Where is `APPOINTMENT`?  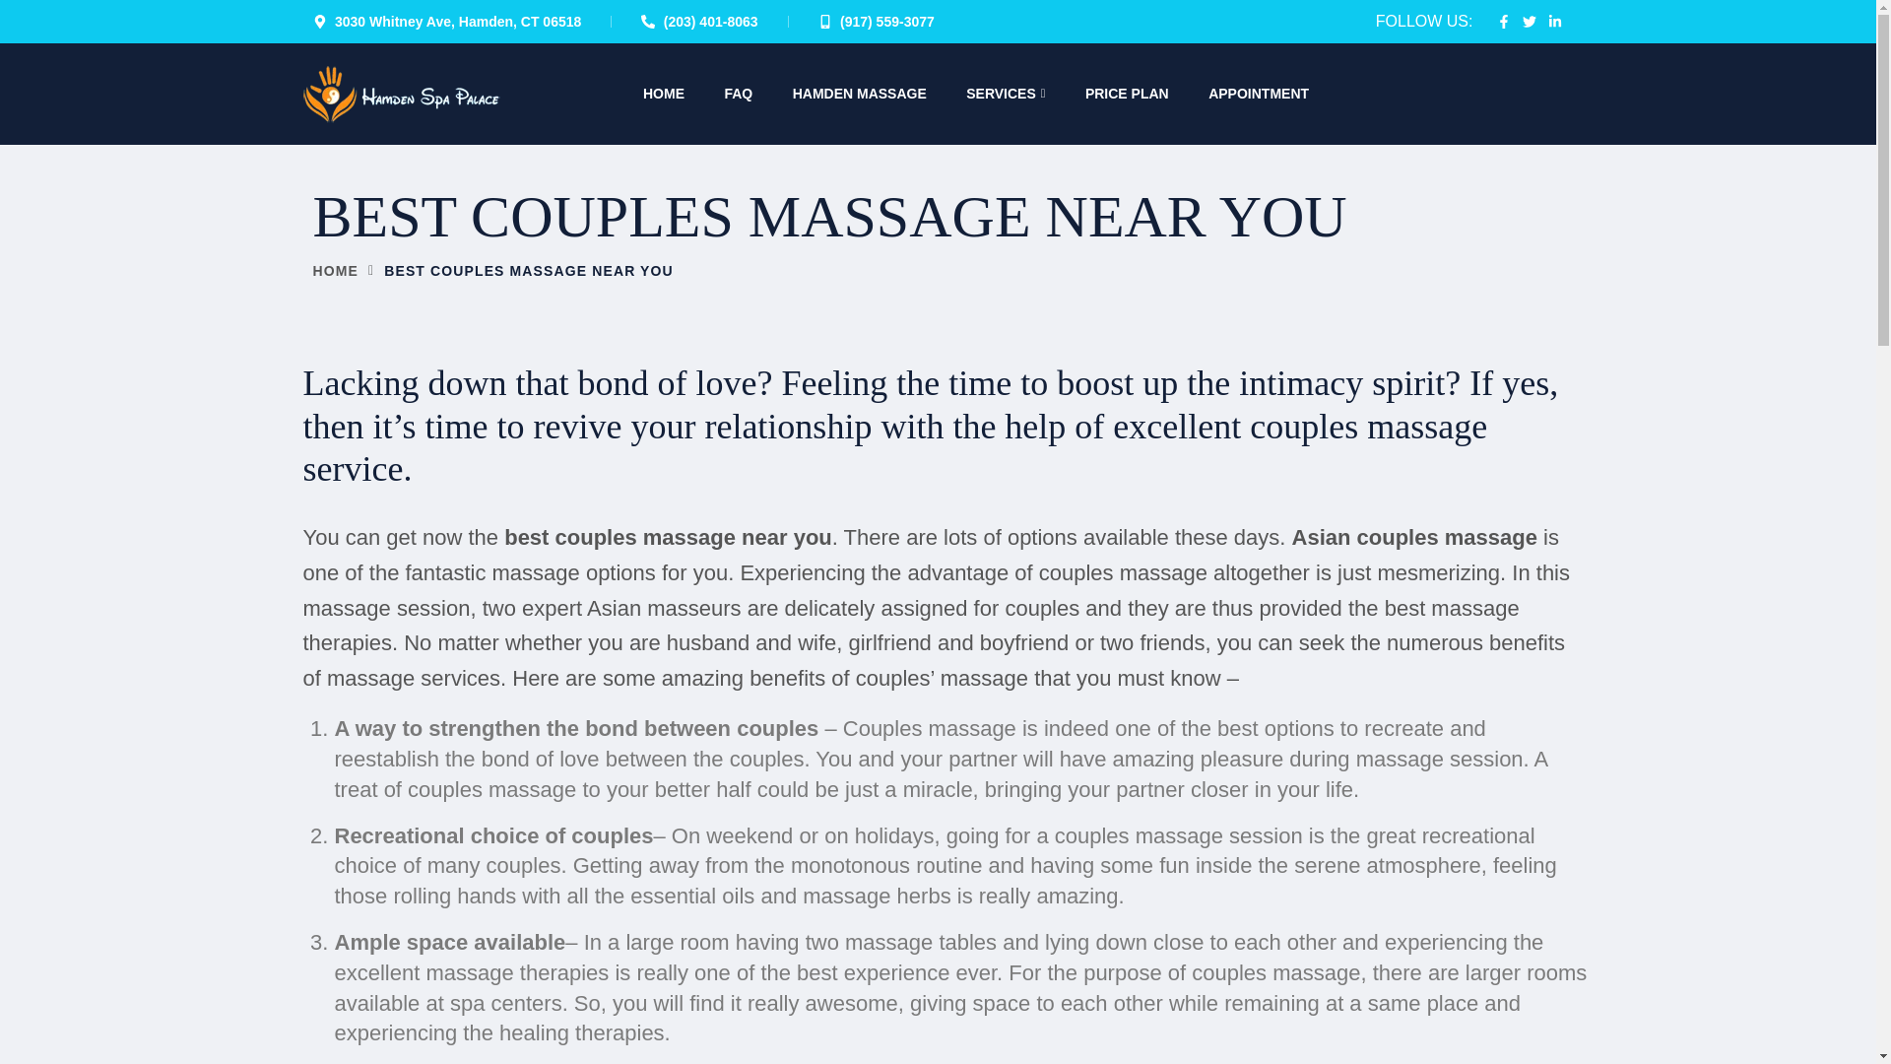
APPOINTMENT is located at coordinates (1258, 93).